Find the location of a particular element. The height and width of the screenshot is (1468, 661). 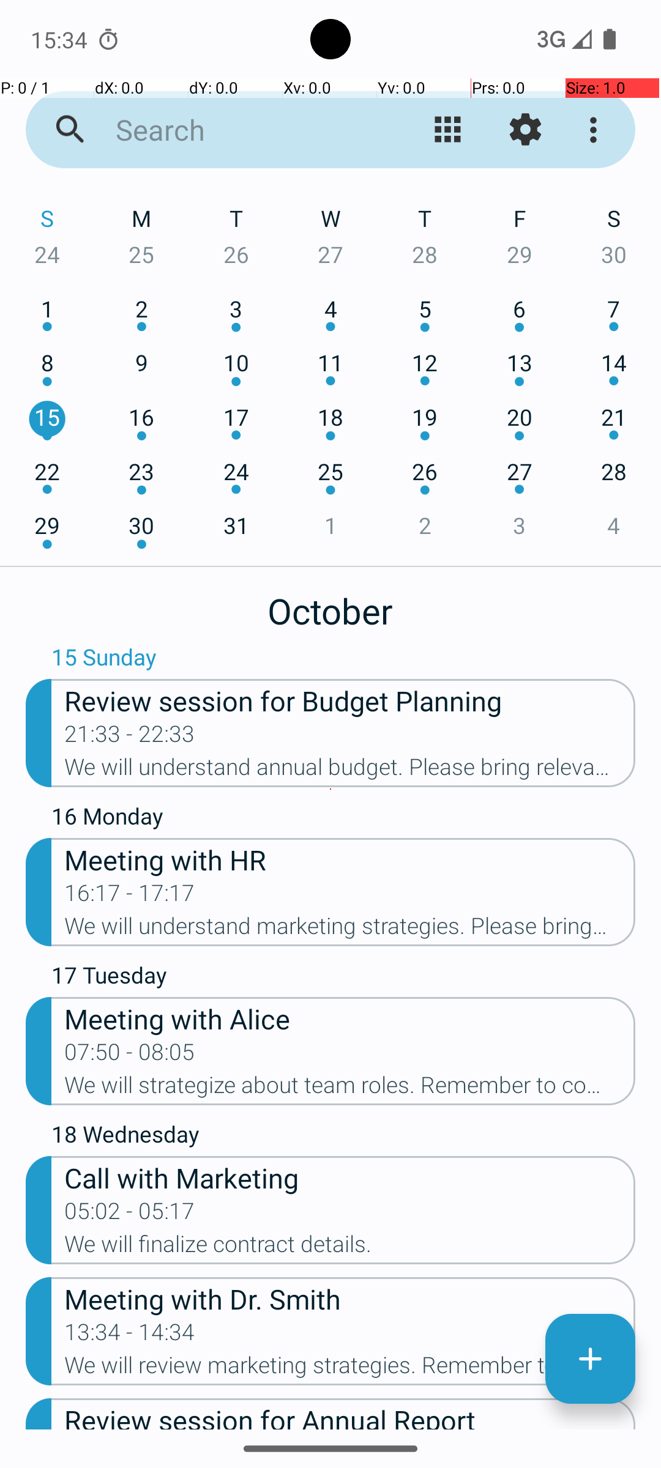

13:34 - 14:34 is located at coordinates (130, 1336).